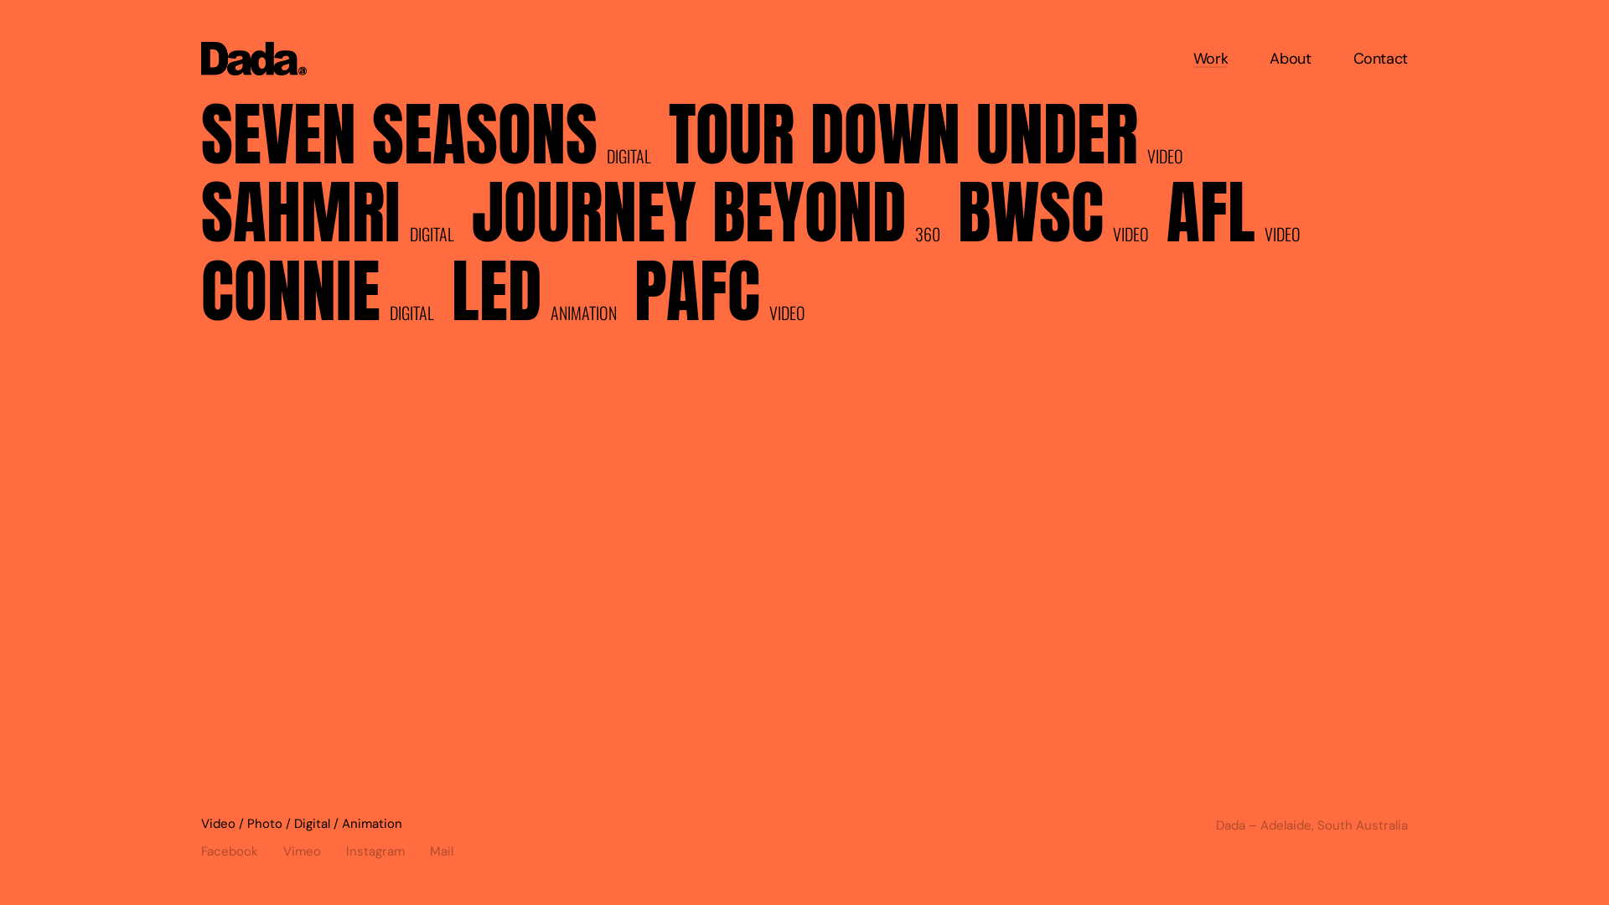 Image resolution: width=1609 pixels, height=905 pixels. Describe the element at coordinates (1062, 219) in the screenshot. I see `BWSC VIDEO` at that location.